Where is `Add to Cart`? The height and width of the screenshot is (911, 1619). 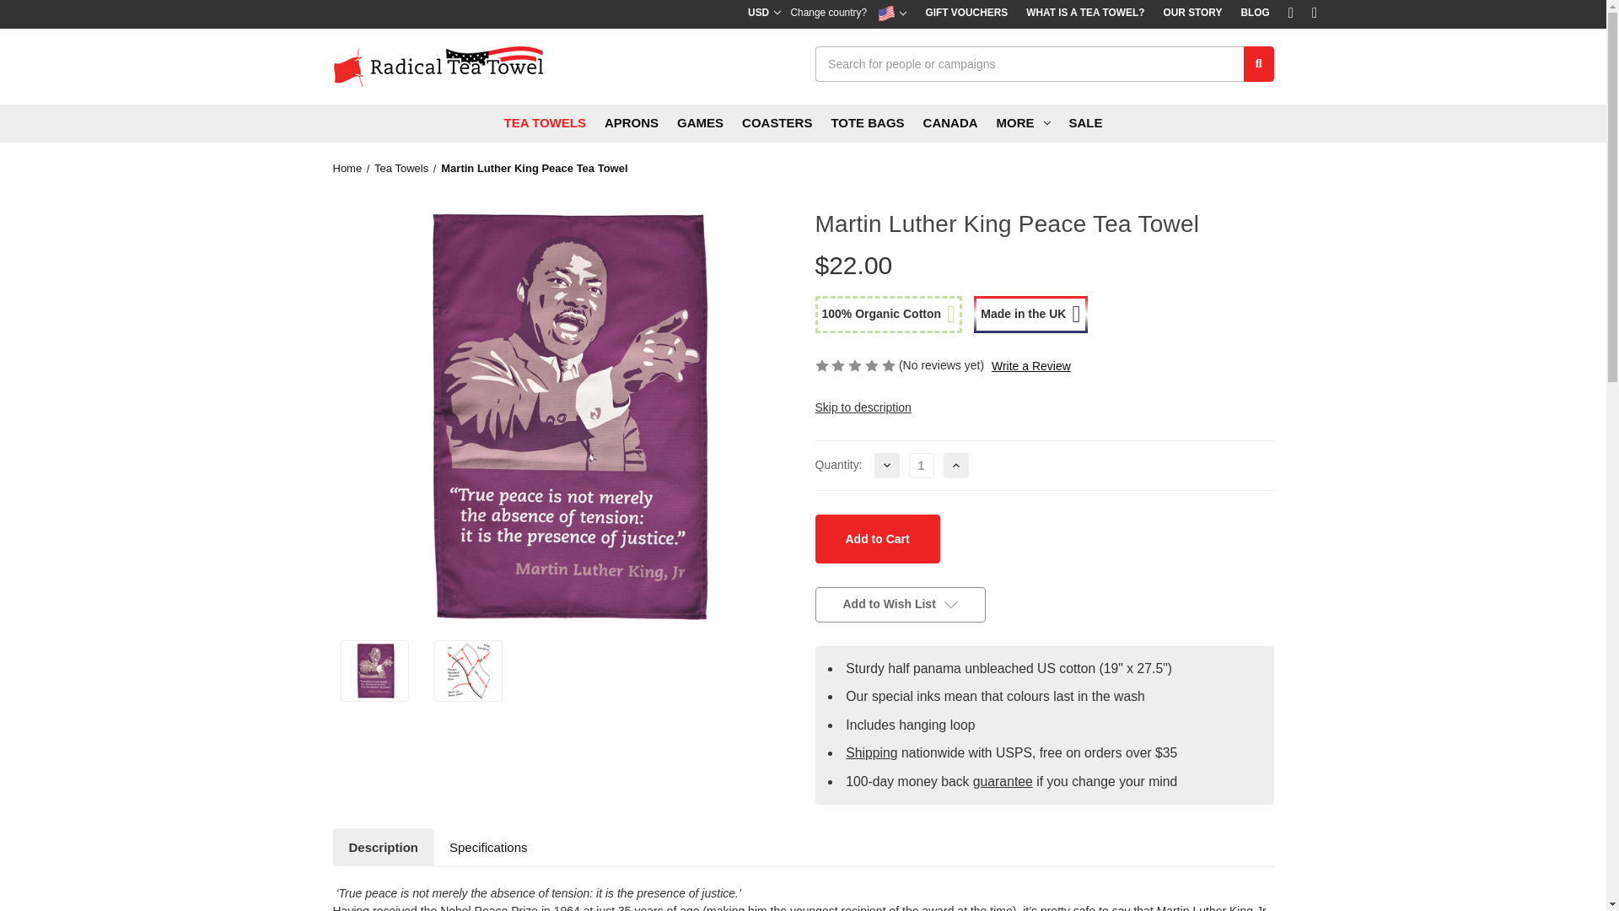
Add to Cart is located at coordinates (876, 539).